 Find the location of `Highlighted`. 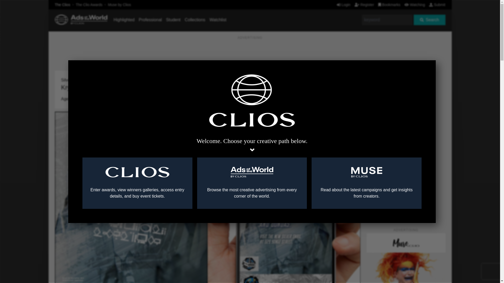

Highlighted is located at coordinates (124, 20).